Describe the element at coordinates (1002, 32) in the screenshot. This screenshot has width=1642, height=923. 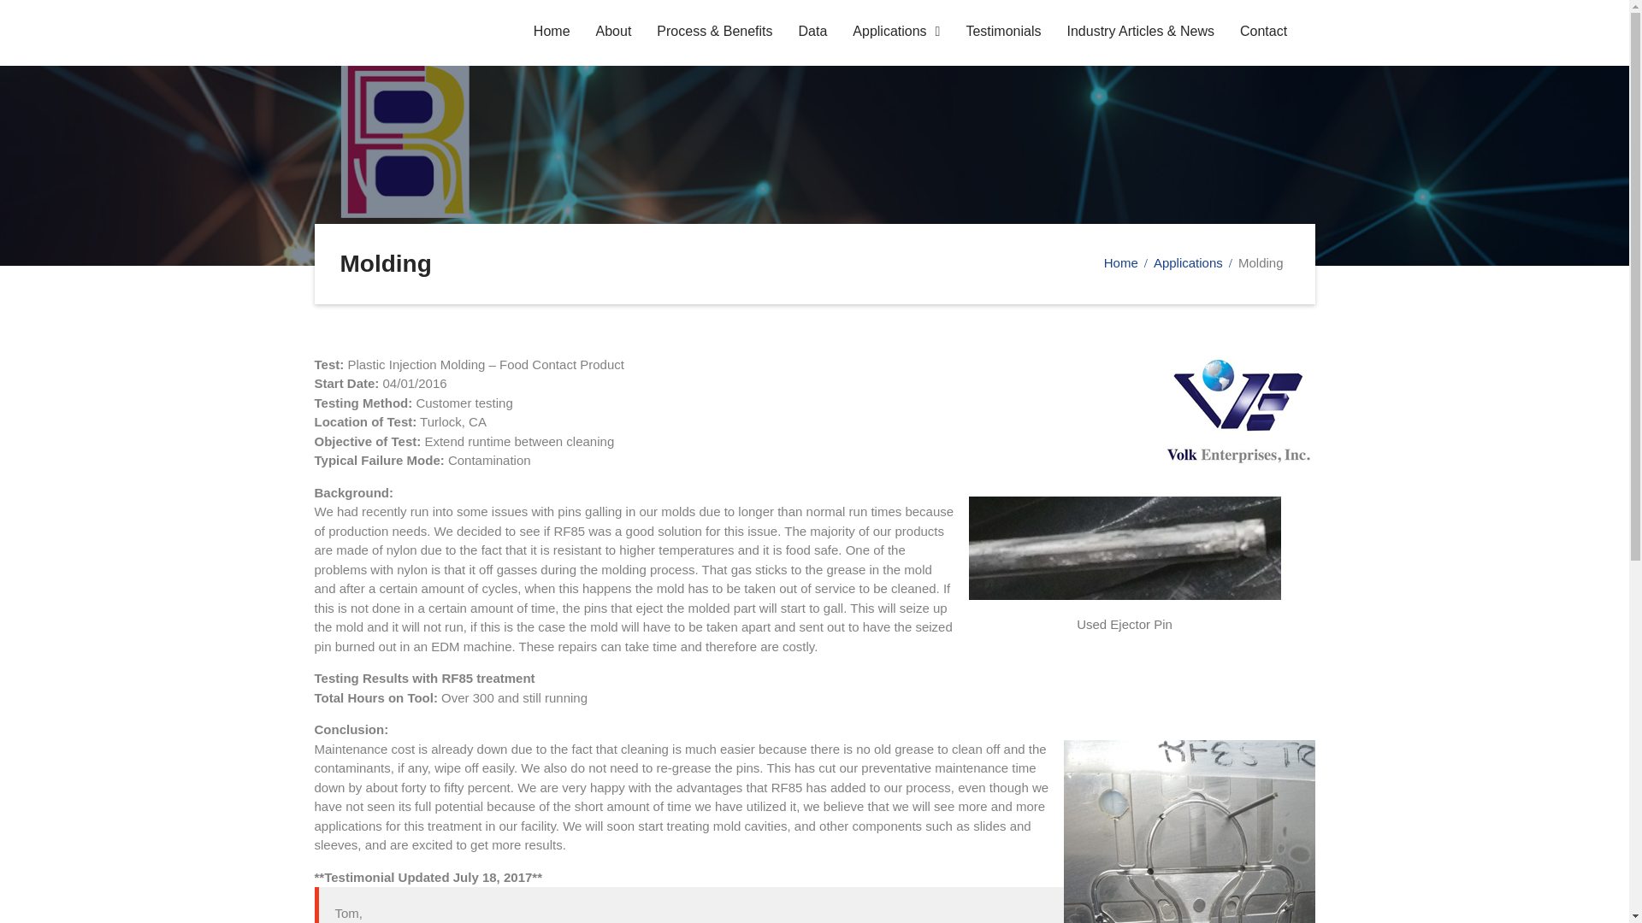
I see `Testimonials` at that location.